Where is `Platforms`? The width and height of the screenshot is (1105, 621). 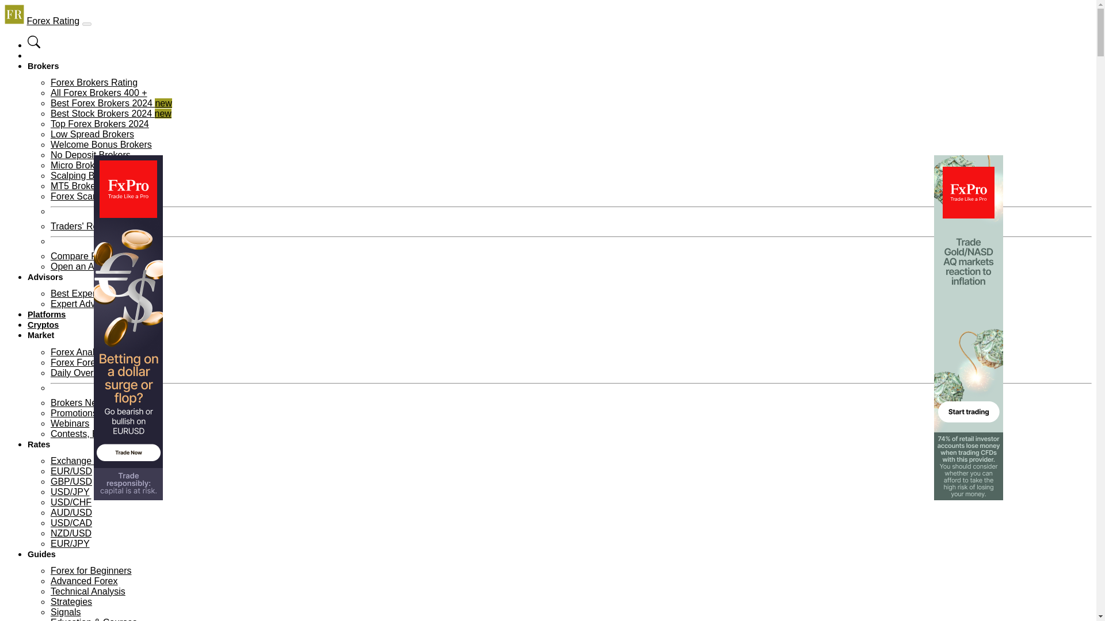
Platforms is located at coordinates (46, 314).